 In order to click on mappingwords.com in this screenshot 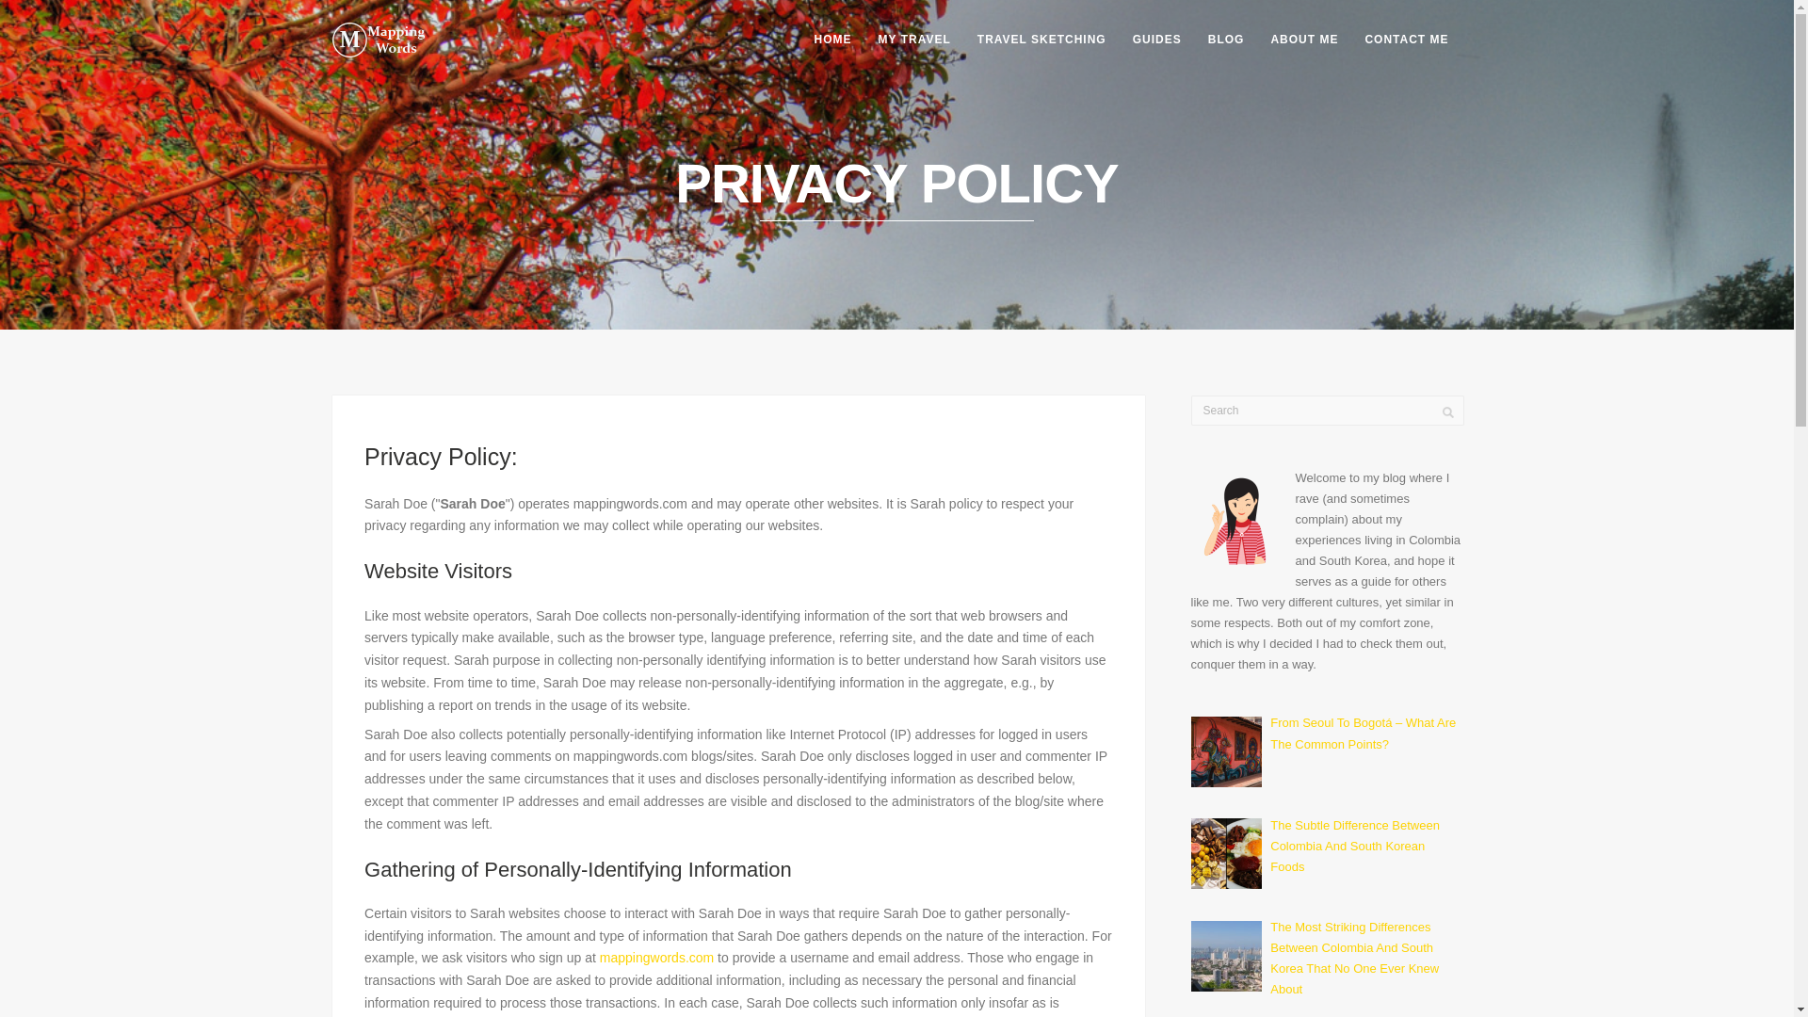, I will do `click(657, 957)`.